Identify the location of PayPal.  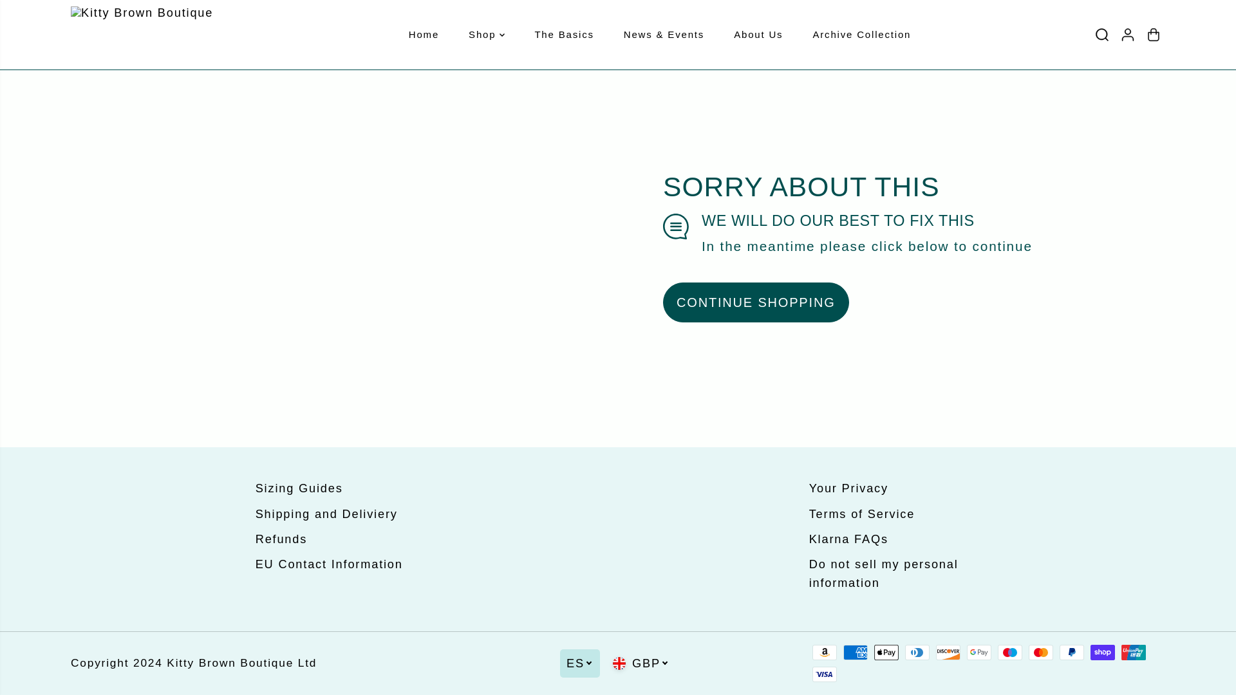
(1071, 653).